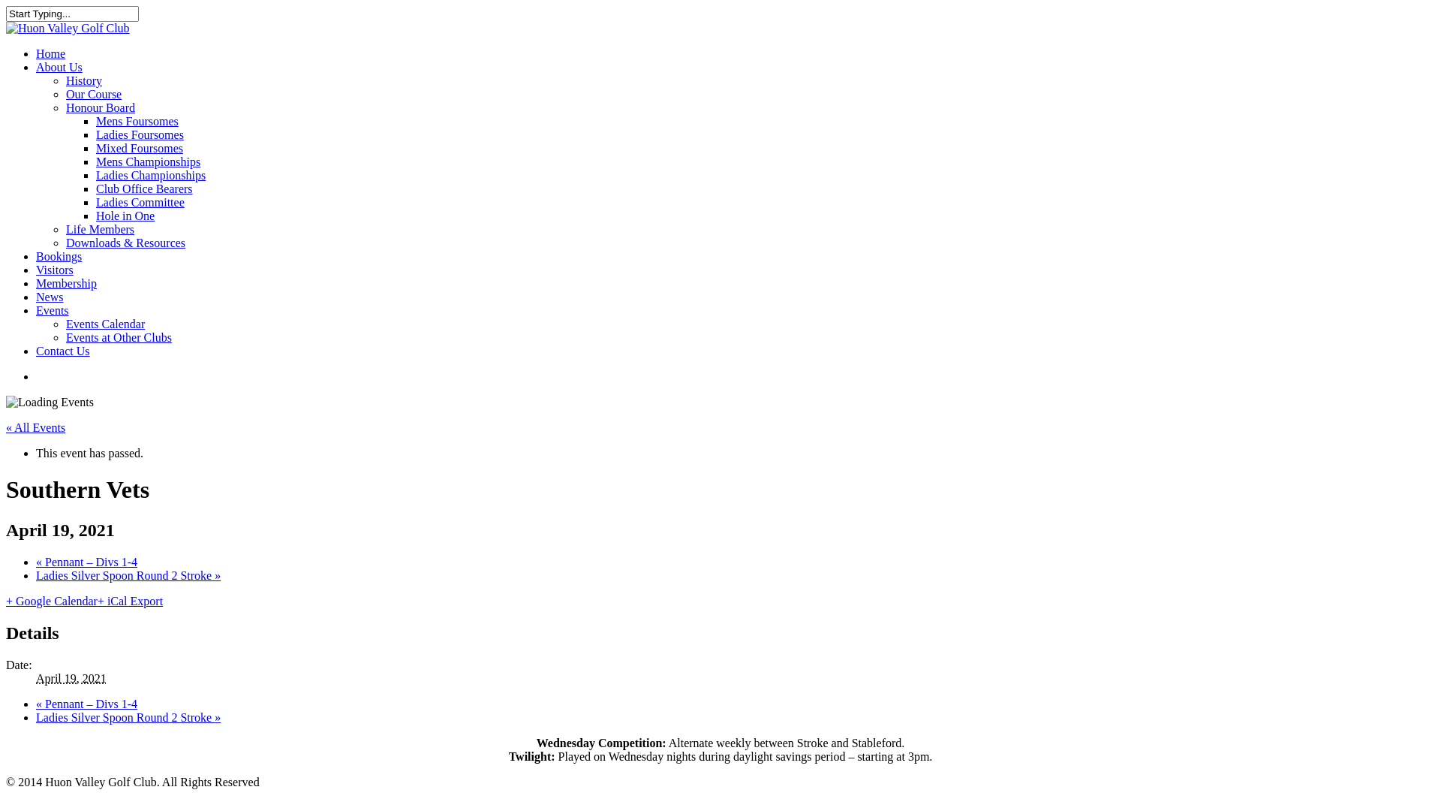 This screenshot has width=1441, height=811. Describe the element at coordinates (66, 284) in the screenshot. I see `Membership` at that location.